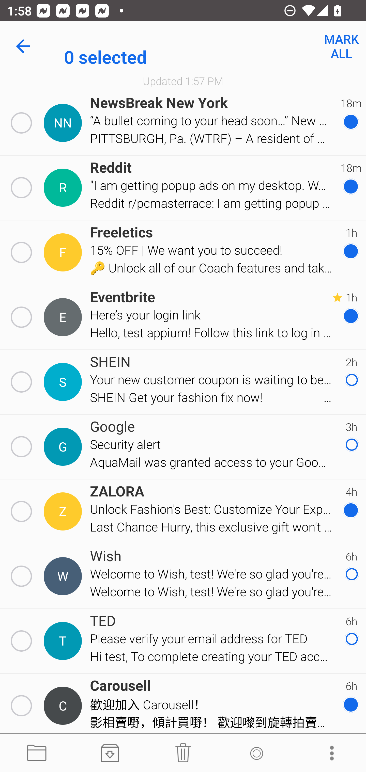  What do you see at coordinates (37, 753) in the screenshot?
I see `Move` at bounding box center [37, 753].